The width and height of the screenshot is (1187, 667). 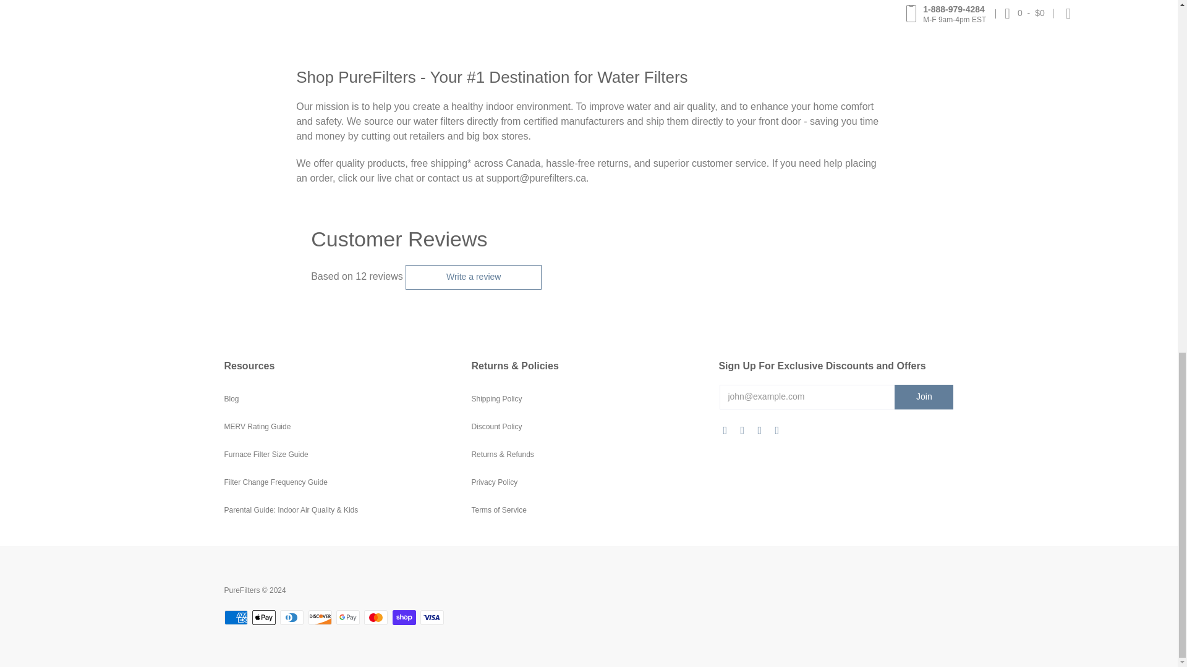 I want to click on Visa, so click(x=432, y=618).